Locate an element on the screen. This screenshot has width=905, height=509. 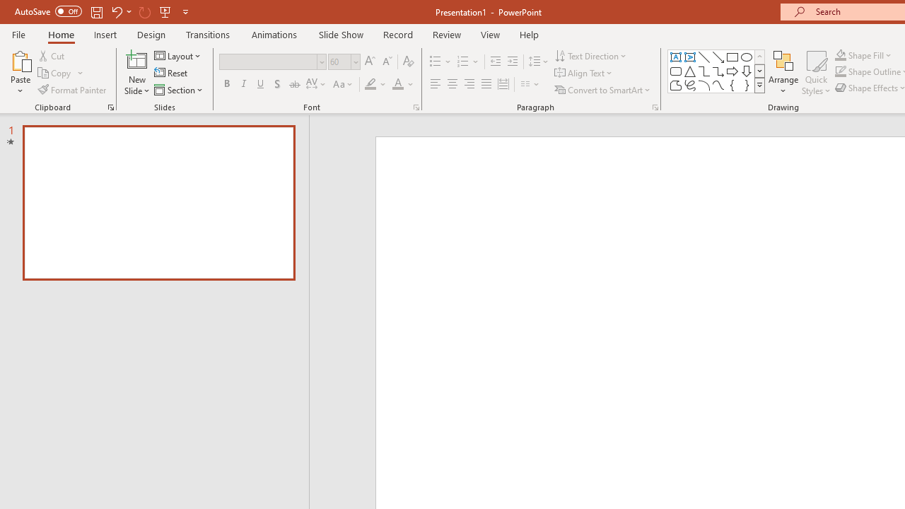
Line is located at coordinates (704, 57).